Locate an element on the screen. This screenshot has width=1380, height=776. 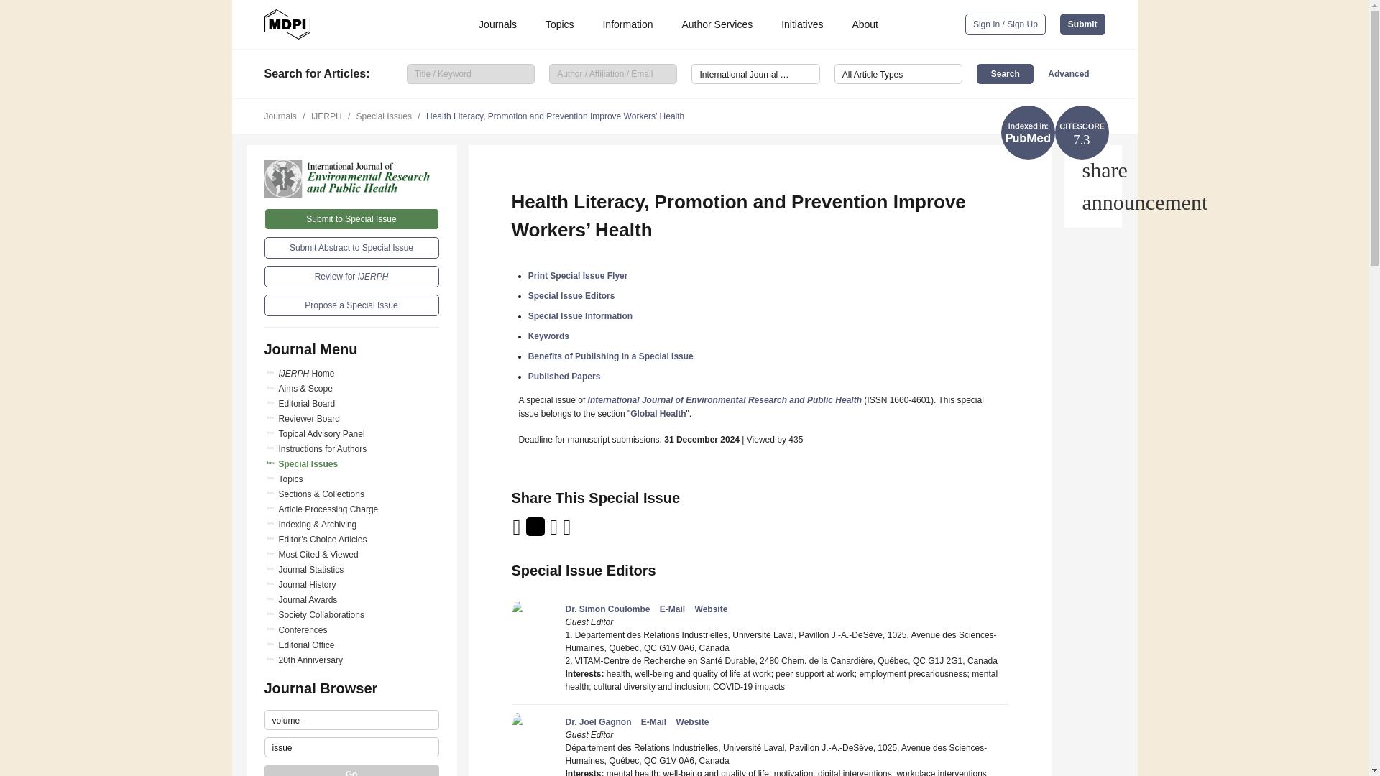
Help is located at coordinates (1092, 203).